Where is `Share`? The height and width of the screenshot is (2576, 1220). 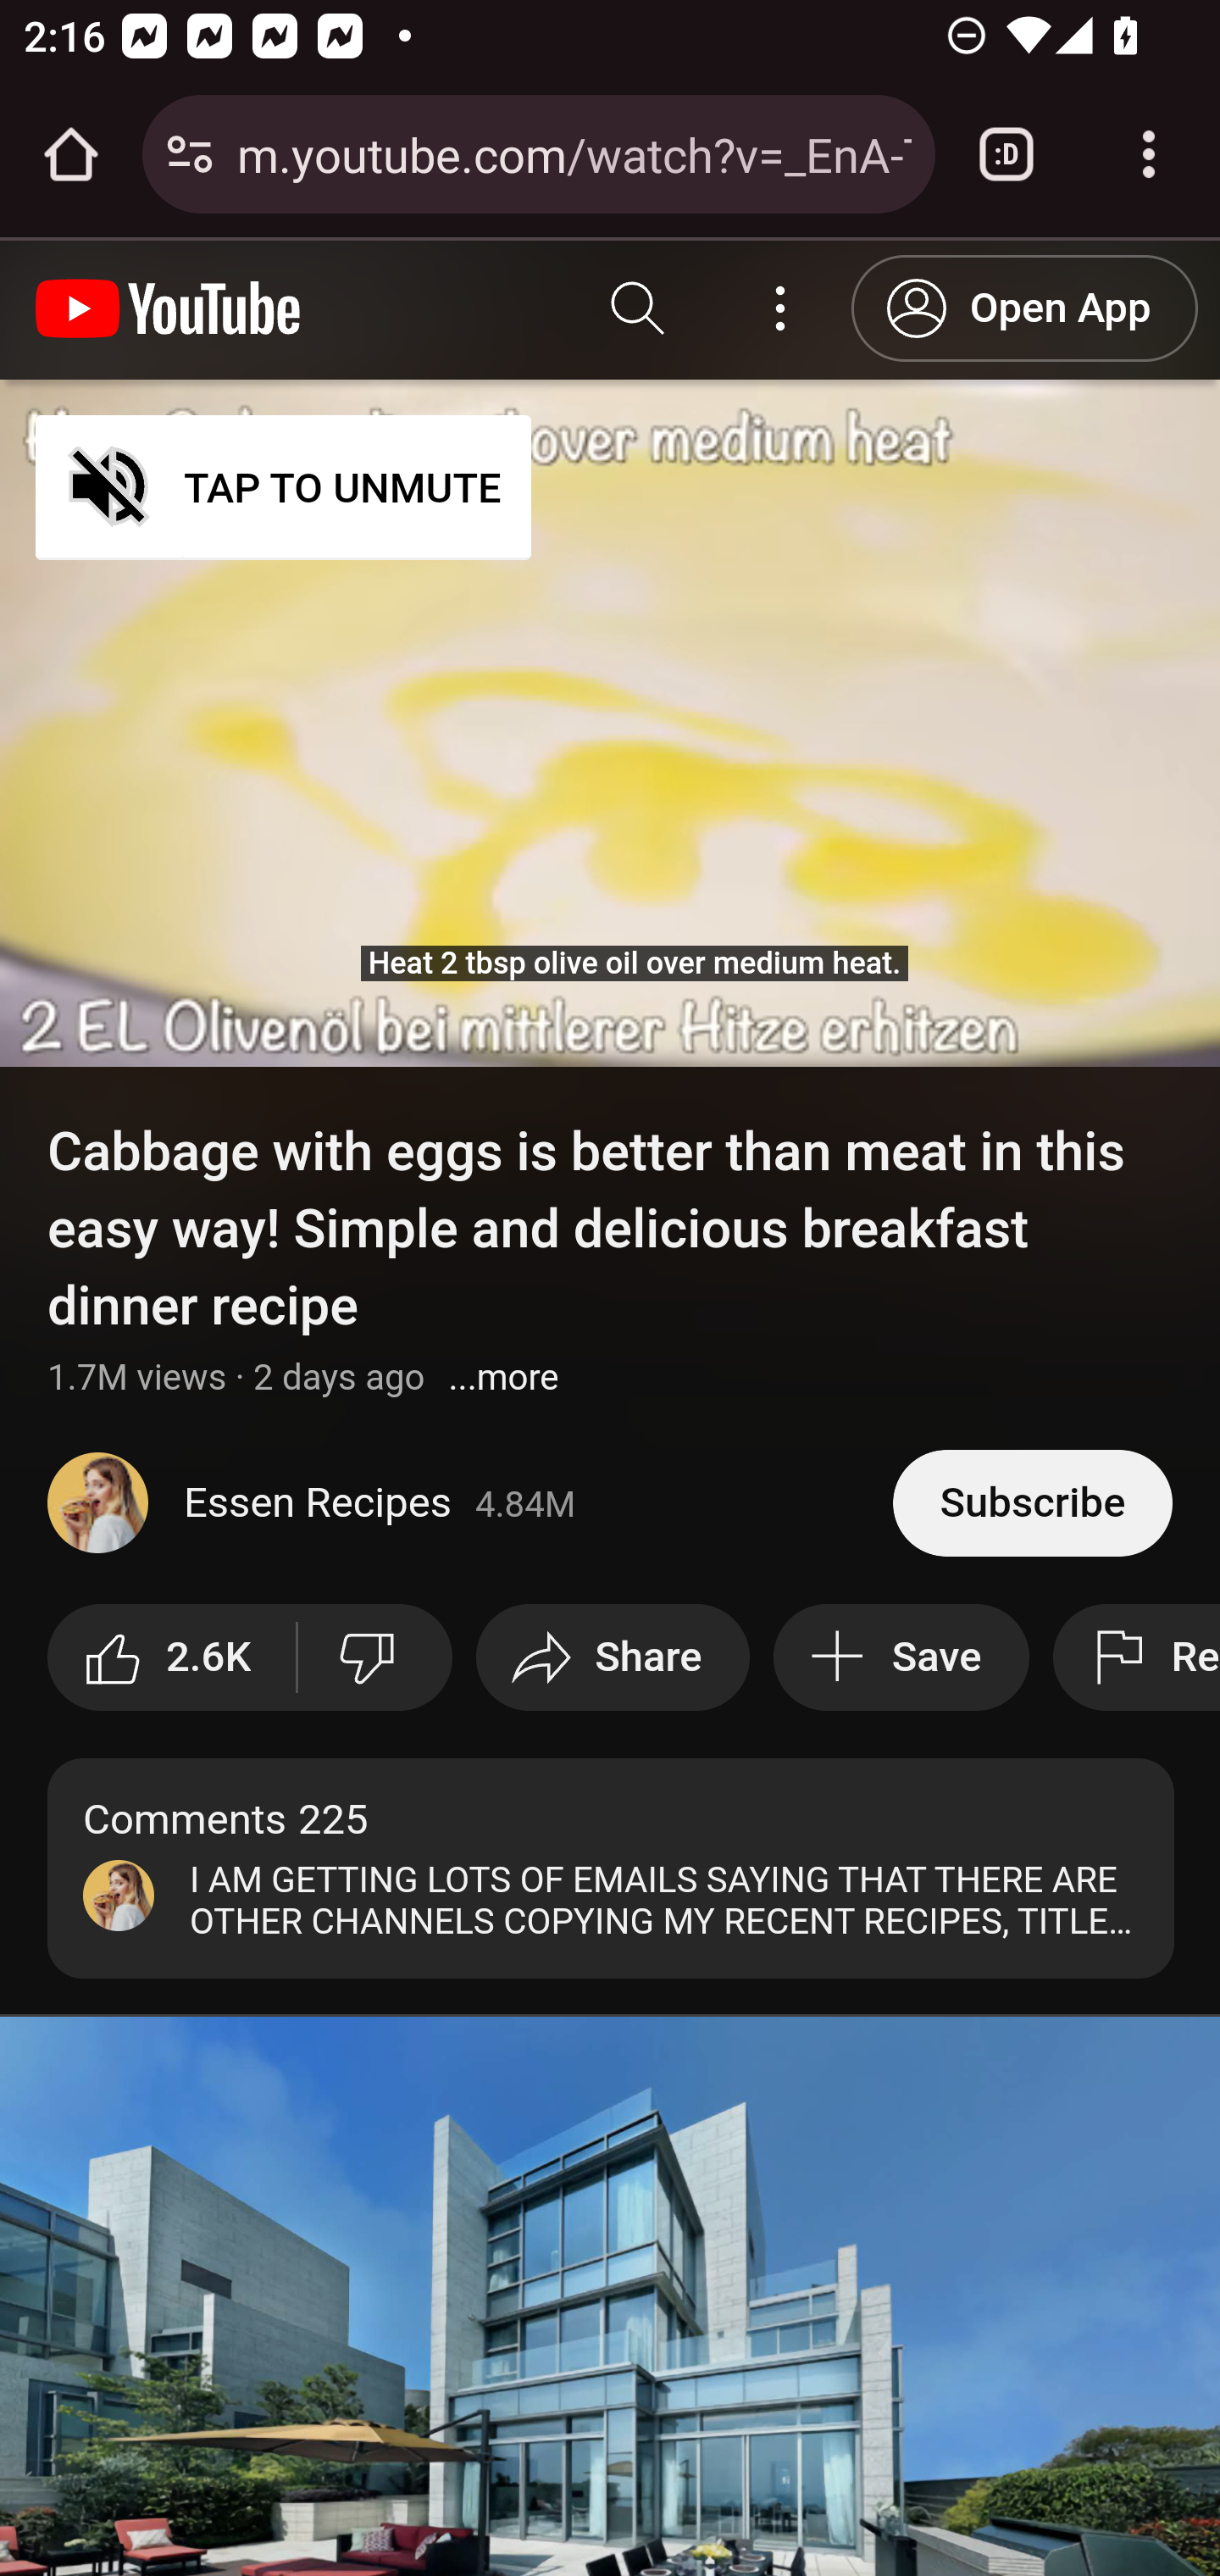 Share is located at coordinates (612, 1656).